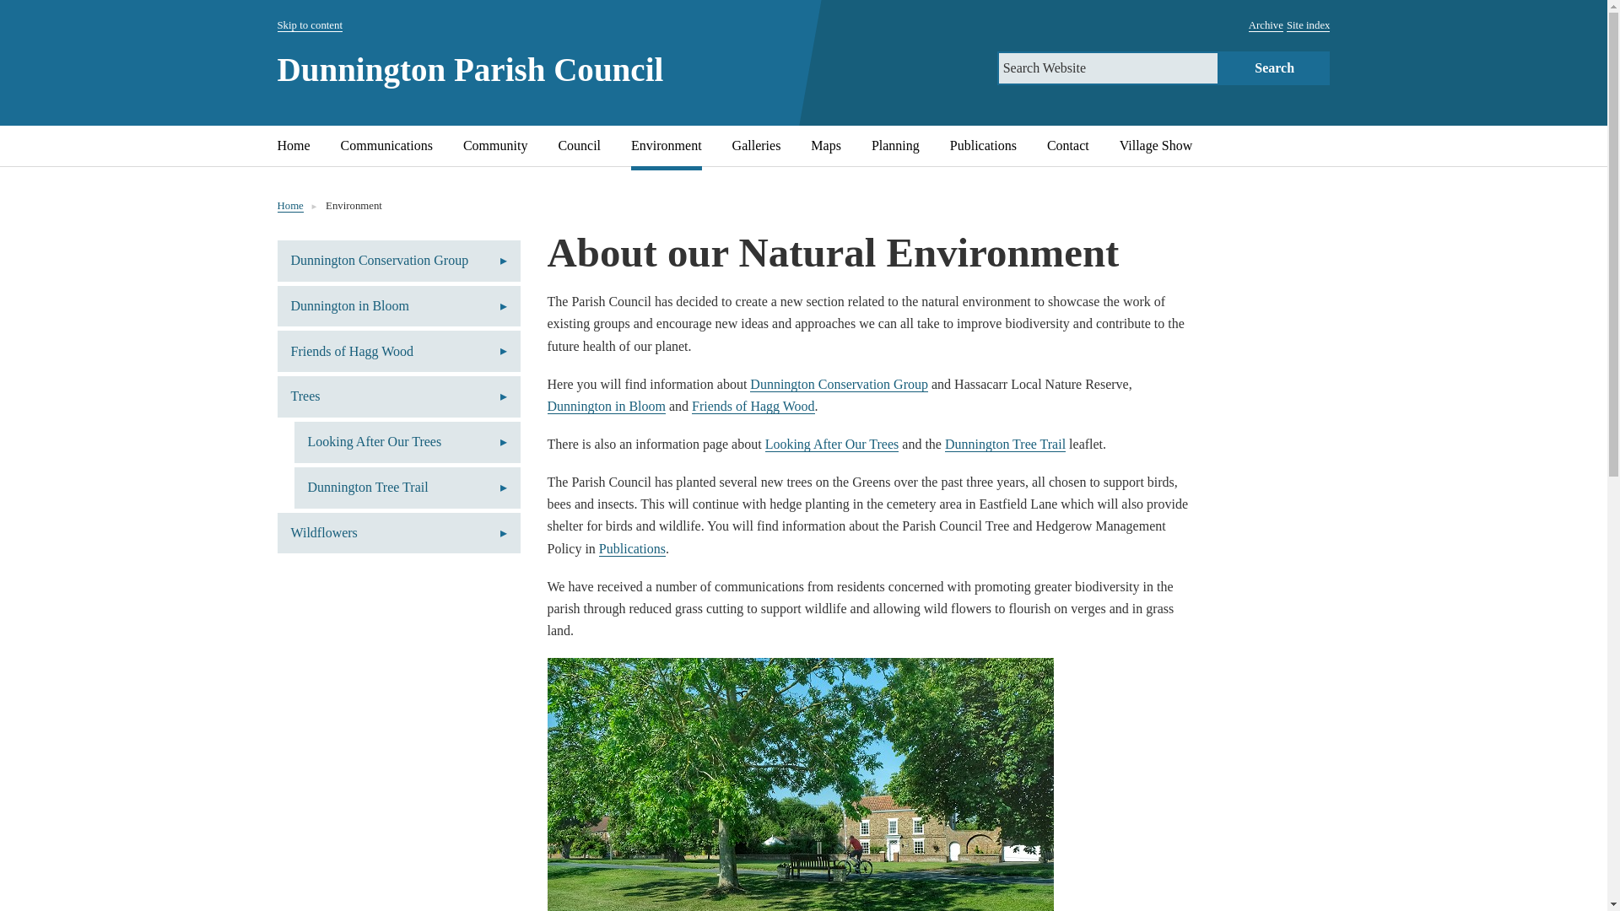 Image resolution: width=1620 pixels, height=911 pixels. Describe the element at coordinates (386, 145) in the screenshot. I see `Communications` at that location.